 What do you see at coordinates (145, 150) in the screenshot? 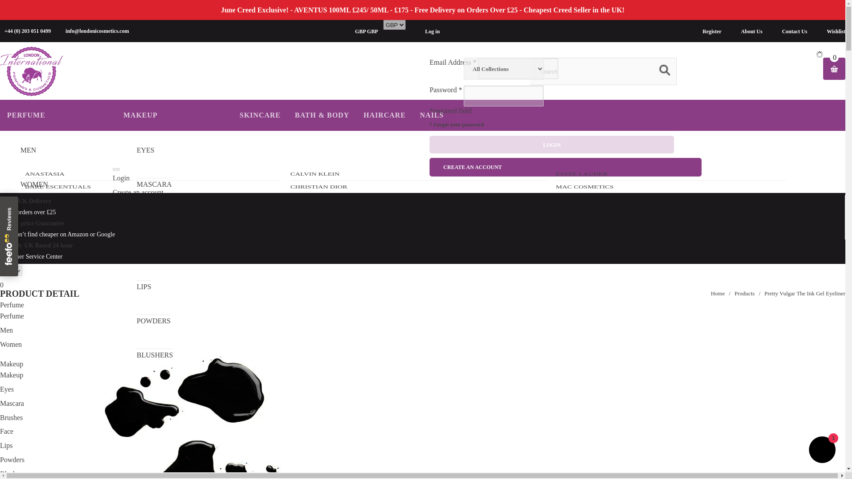
I see `EYES` at bounding box center [145, 150].